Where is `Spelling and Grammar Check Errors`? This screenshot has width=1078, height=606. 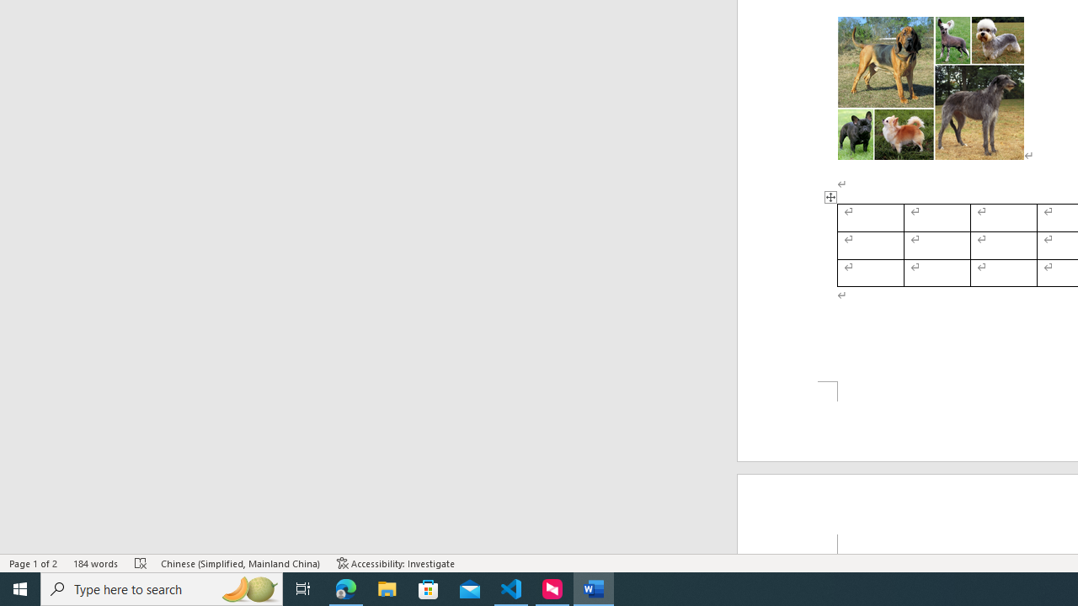 Spelling and Grammar Check Errors is located at coordinates (141, 562).